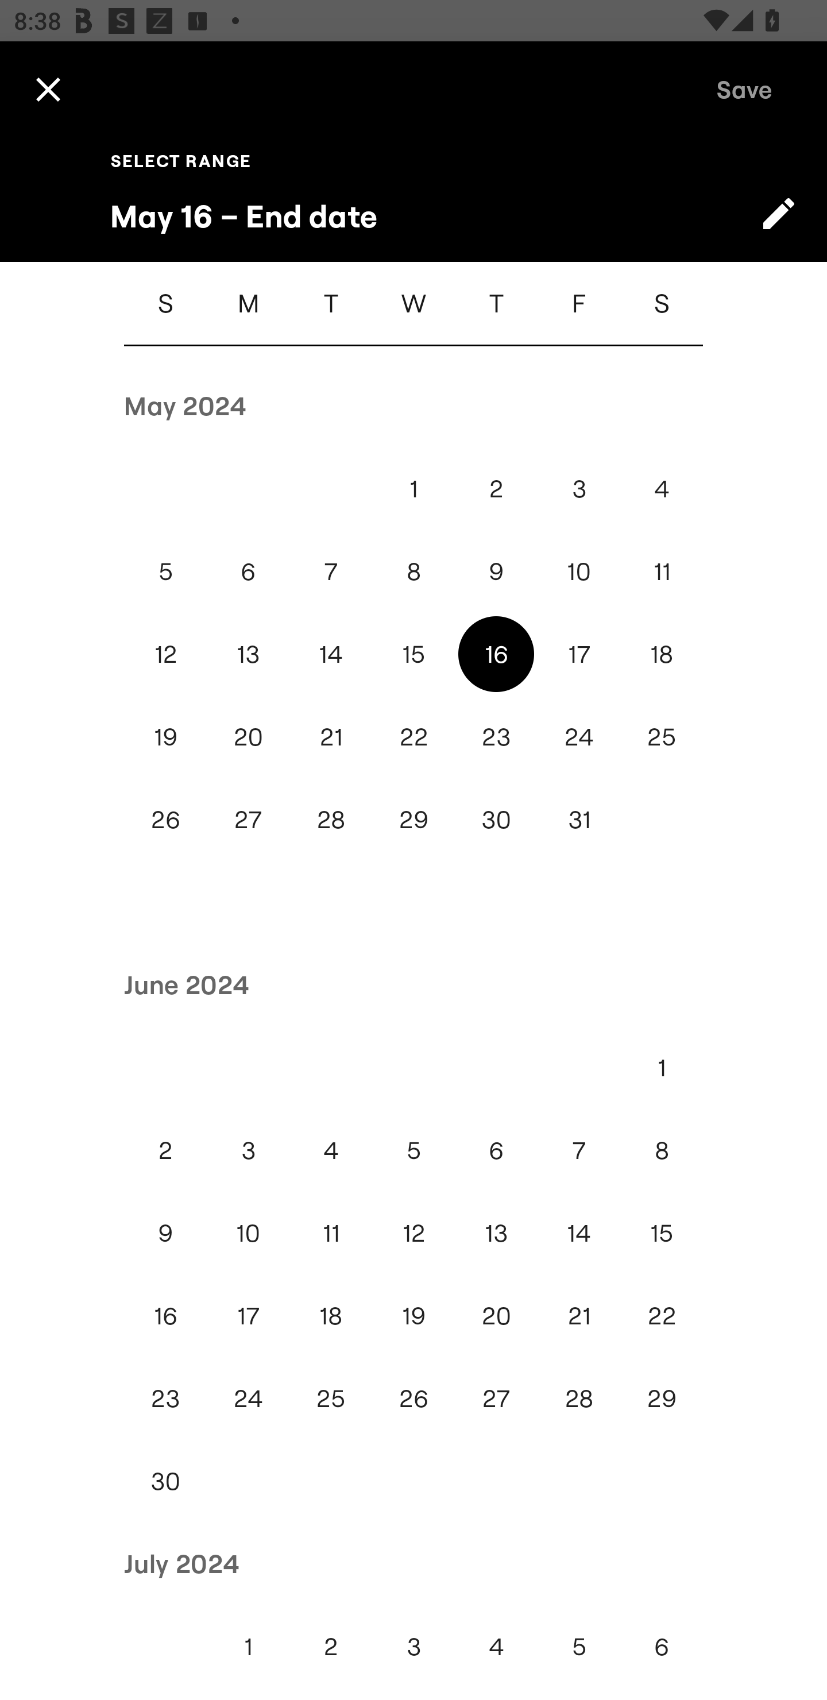 This screenshot has width=827, height=1700. What do you see at coordinates (579, 736) in the screenshot?
I see `24 Fri, May 24` at bounding box center [579, 736].